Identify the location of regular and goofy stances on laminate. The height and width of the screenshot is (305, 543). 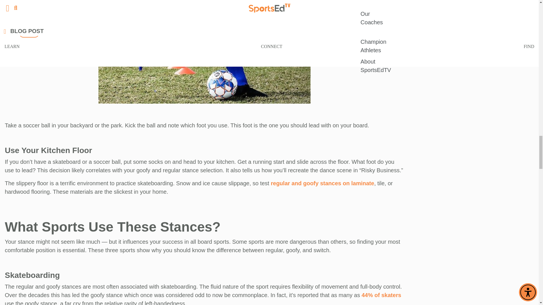
(322, 183).